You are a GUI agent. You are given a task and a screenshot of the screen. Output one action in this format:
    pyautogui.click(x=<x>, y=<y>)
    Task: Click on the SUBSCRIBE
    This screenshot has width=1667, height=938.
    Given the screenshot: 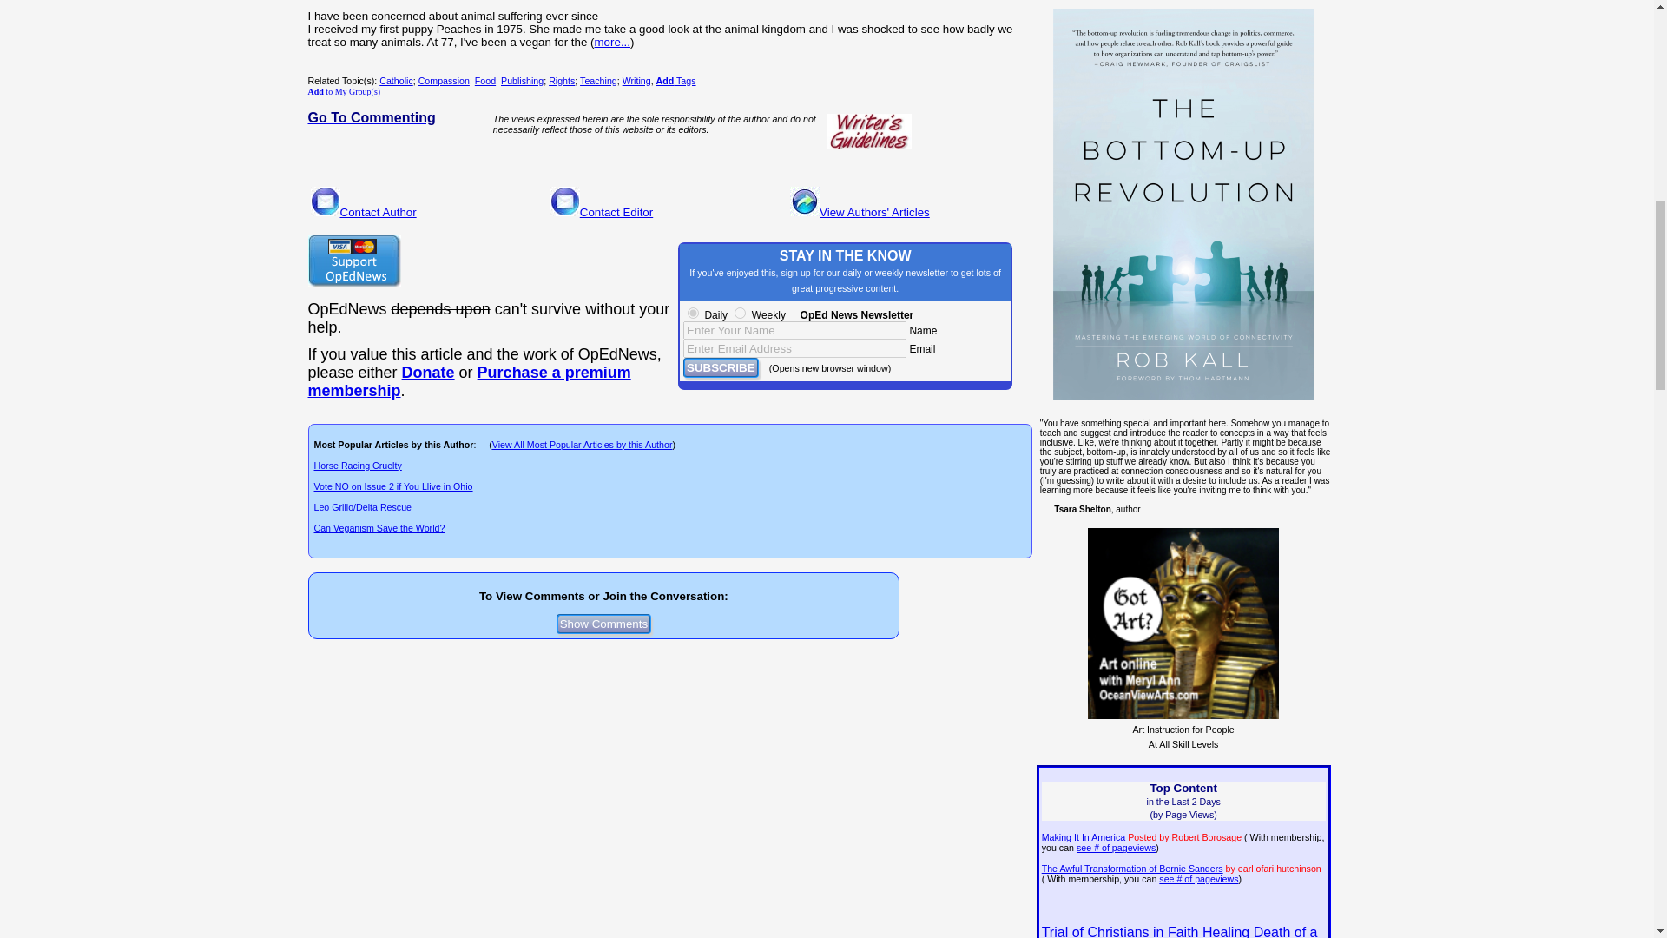 What is the action you would take?
    pyautogui.click(x=721, y=367)
    